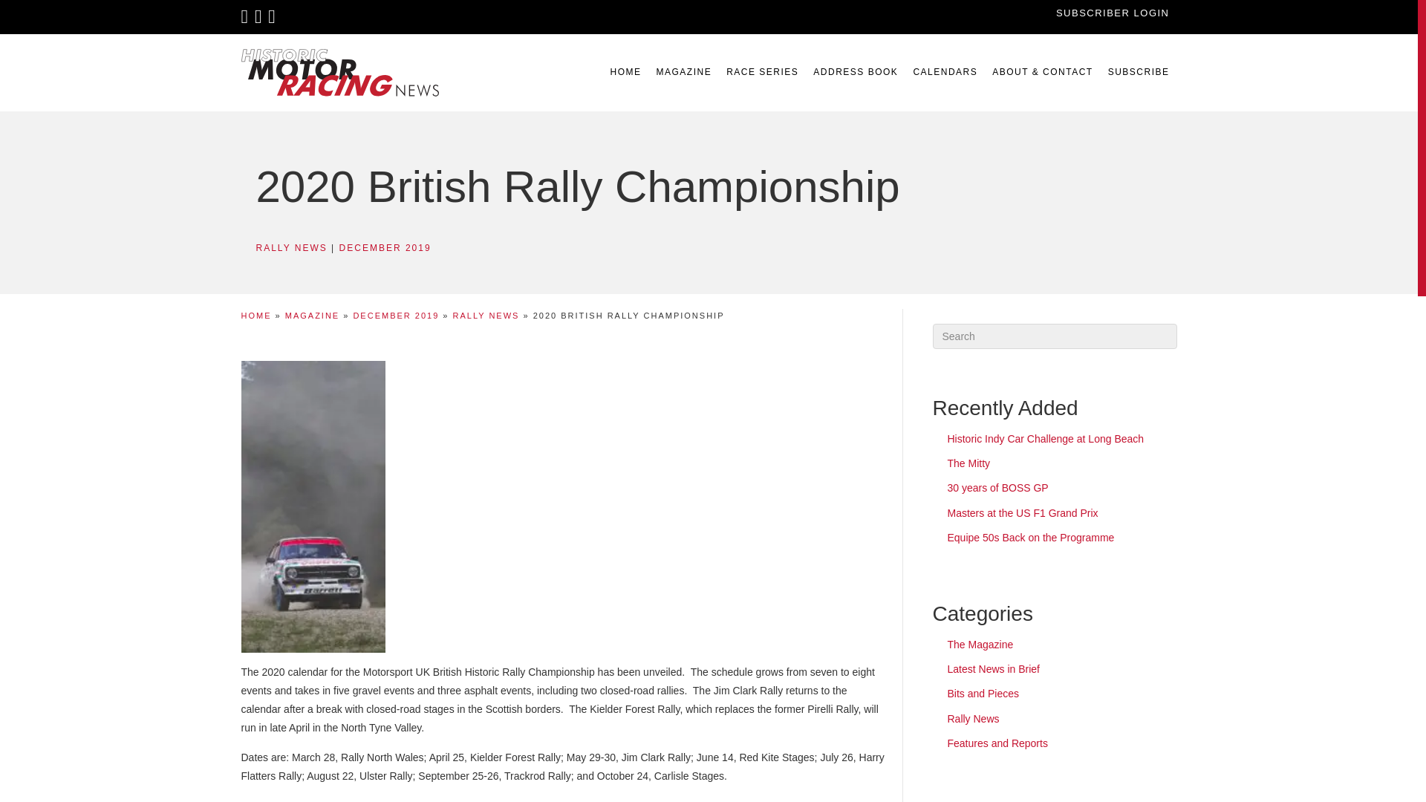 The image size is (1426, 802). I want to click on DECEMBER 2019, so click(385, 248).